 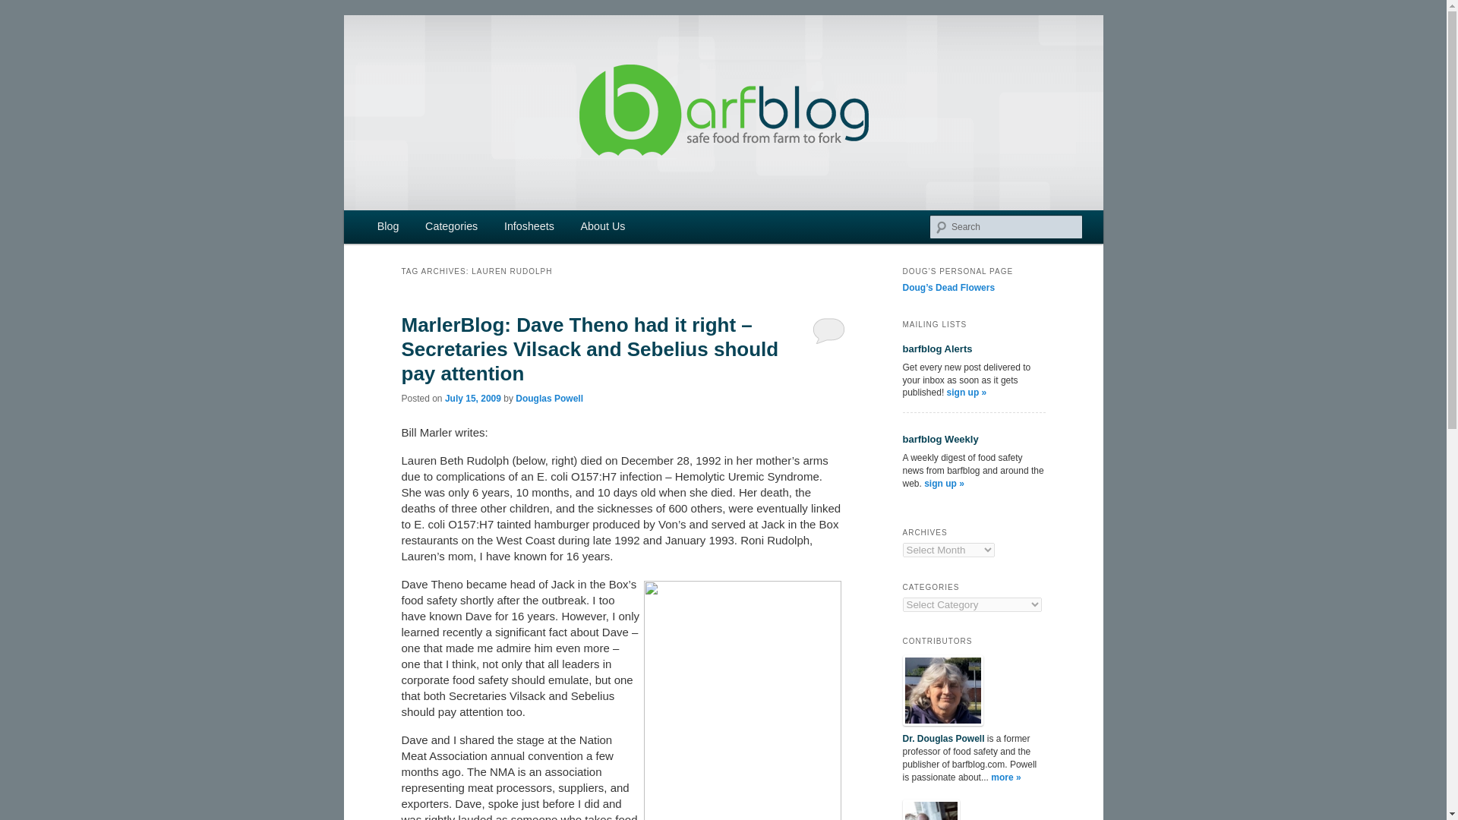 What do you see at coordinates (422, 228) in the screenshot?
I see `Skip to secondary content` at bounding box center [422, 228].